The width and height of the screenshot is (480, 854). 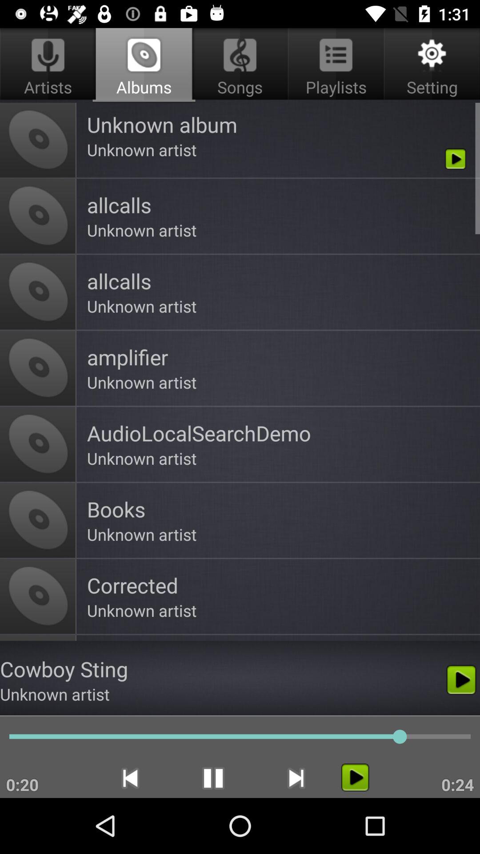 I want to click on scroll until the songs item, so click(x=240, y=65).